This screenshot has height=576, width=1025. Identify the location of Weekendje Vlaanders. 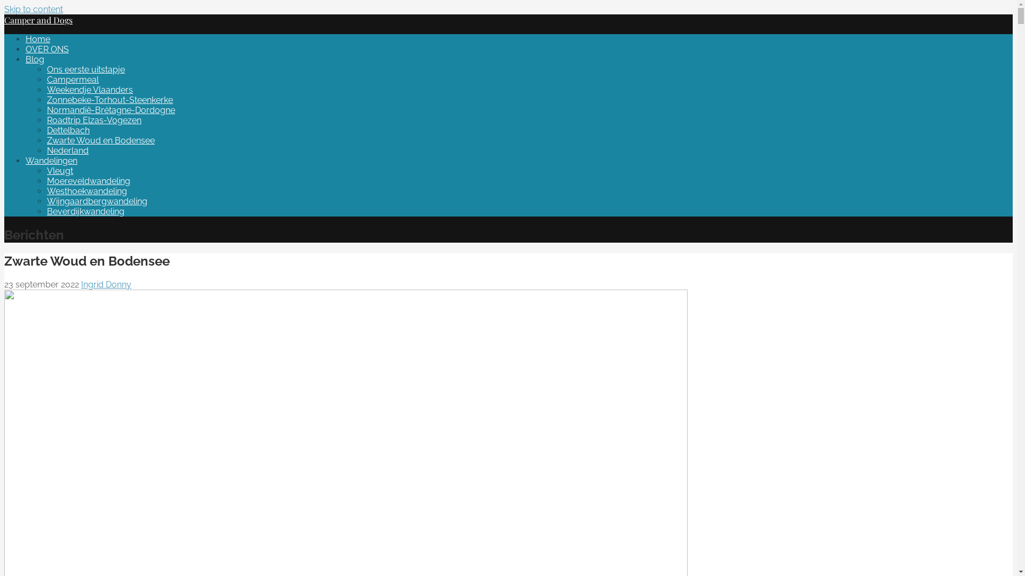
(90, 90).